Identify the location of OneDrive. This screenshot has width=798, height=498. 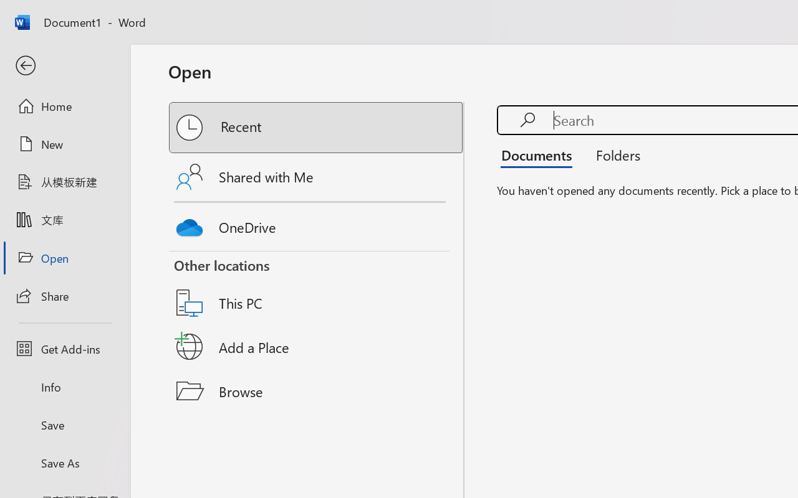
(317, 224).